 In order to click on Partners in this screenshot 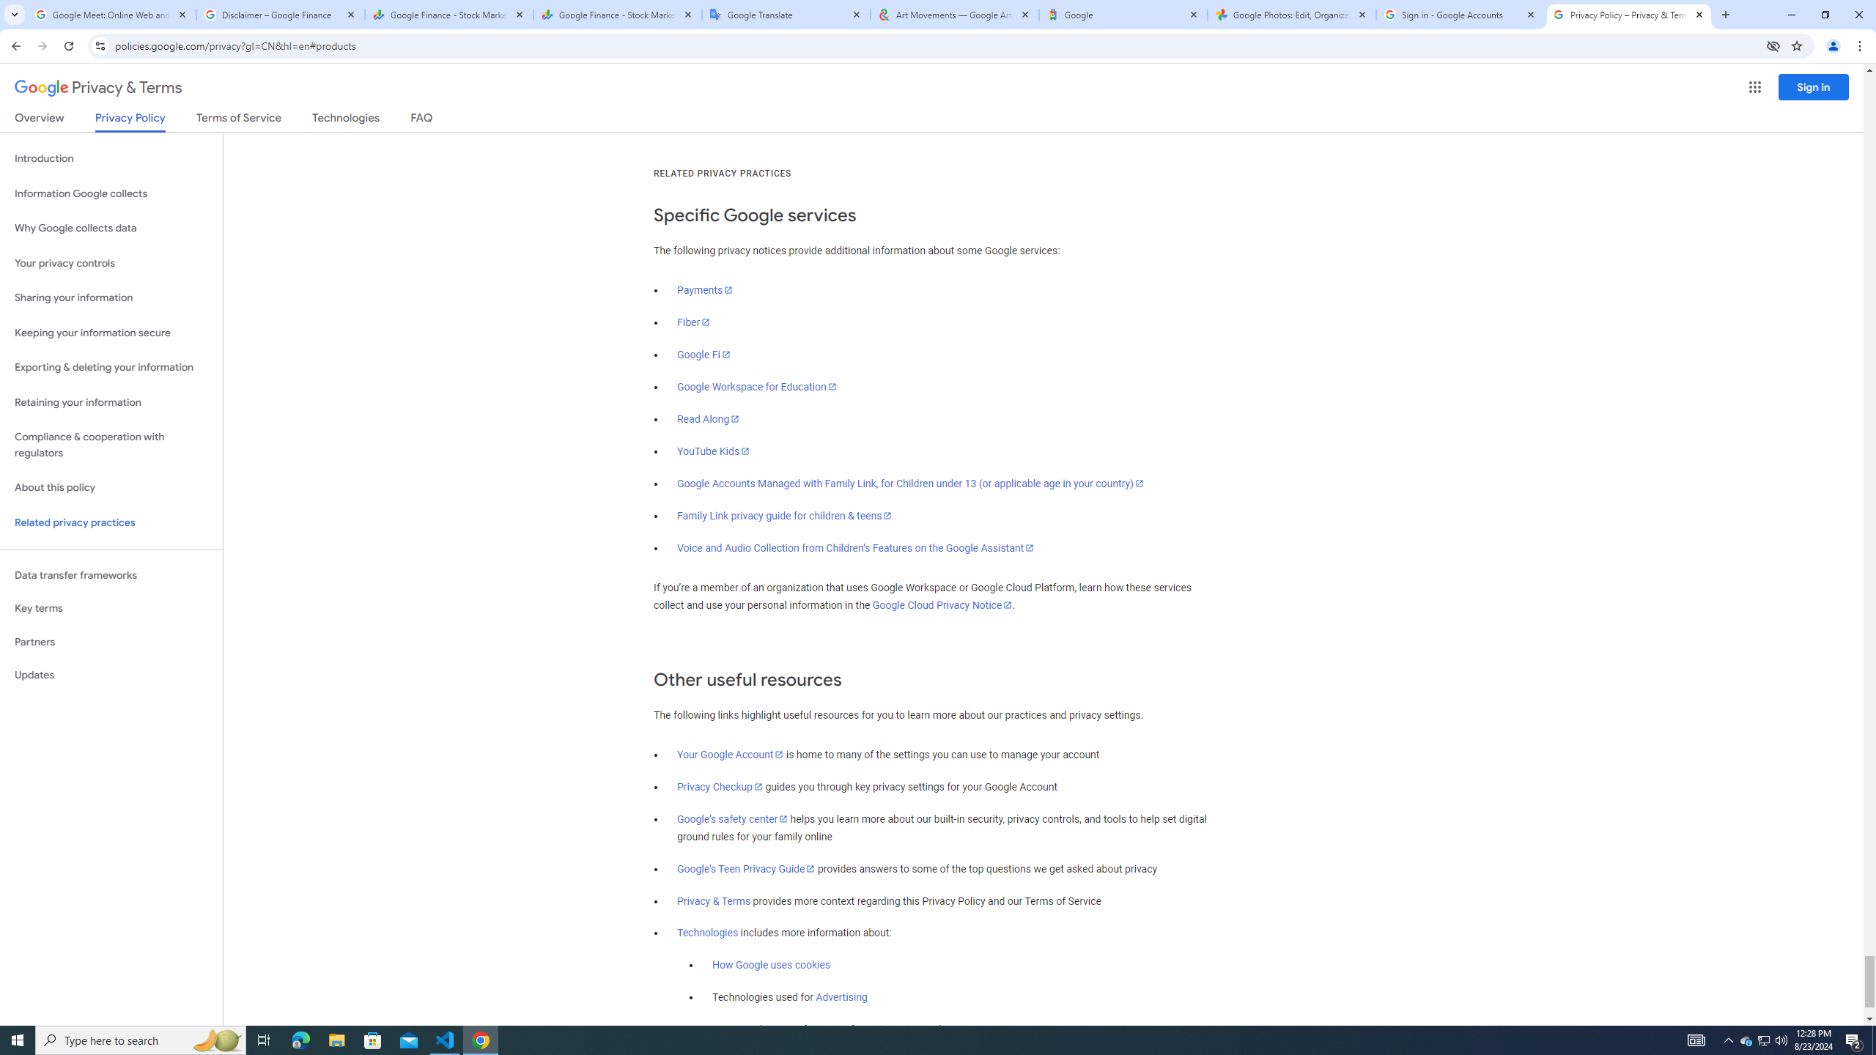, I will do `click(111, 642)`.